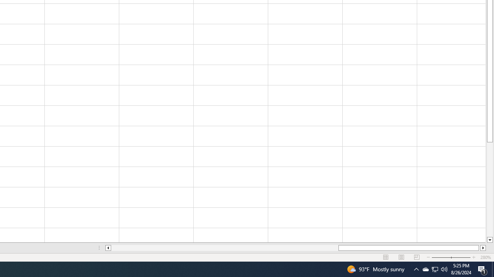 The width and height of the screenshot is (494, 277). I want to click on Page Break Preview, so click(416, 257).